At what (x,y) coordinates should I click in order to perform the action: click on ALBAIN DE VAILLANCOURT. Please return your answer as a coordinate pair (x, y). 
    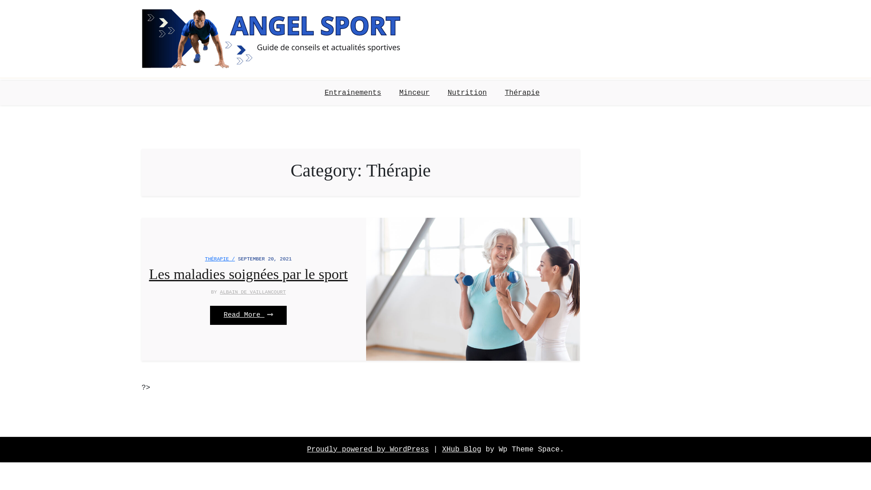
    Looking at the image, I should click on (253, 292).